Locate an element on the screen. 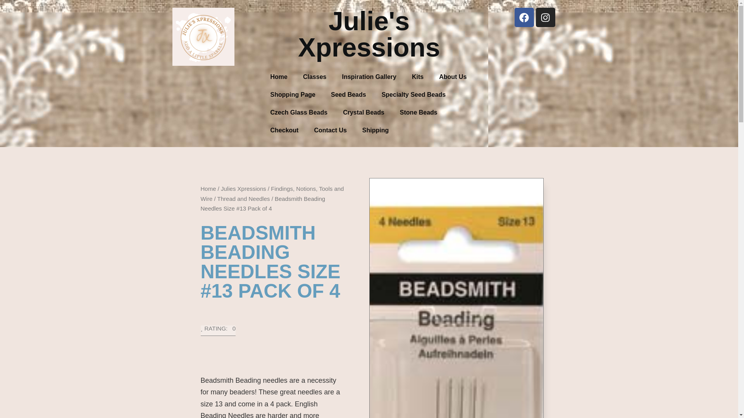 This screenshot has height=418, width=744. Home is located at coordinates (208, 188).